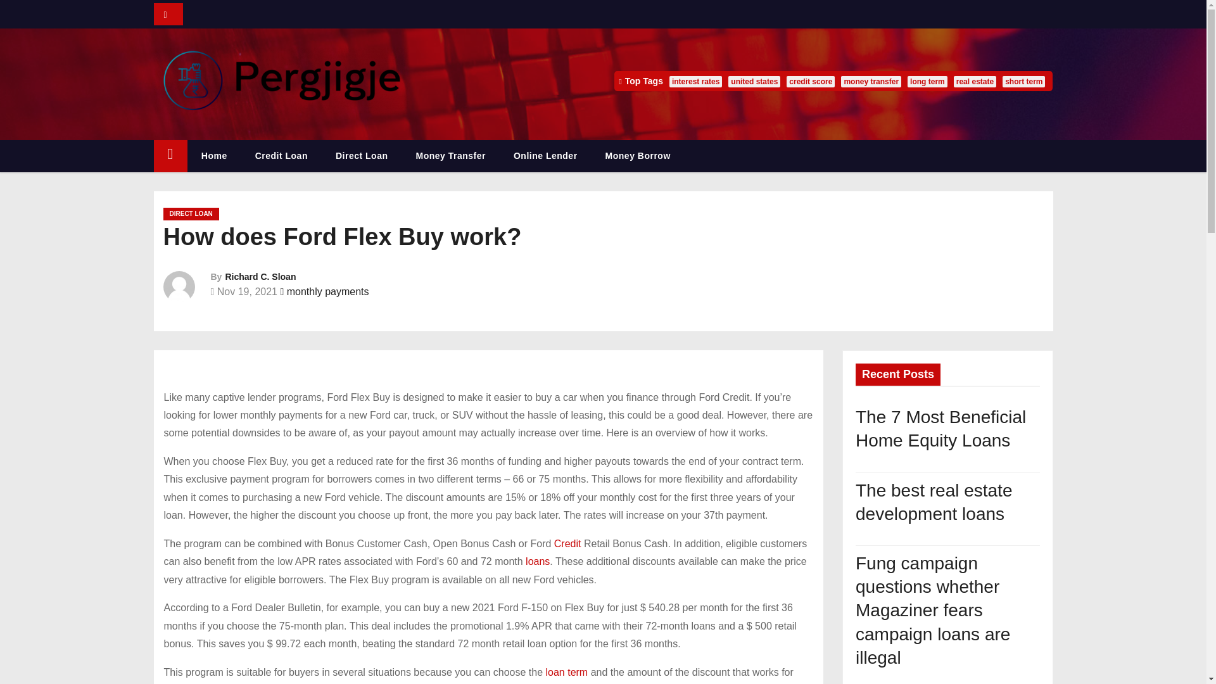  Describe the element at coordinates (637, 156) in the screenshot. I see `Money Borrow` at that location.